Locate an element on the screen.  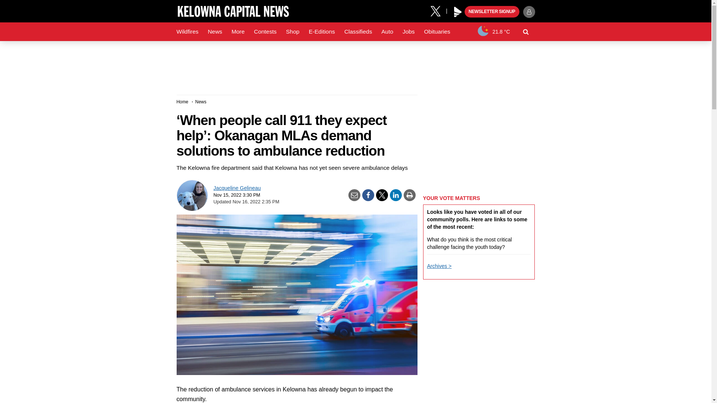
Black Press Media is located at coordinates (458, 12).